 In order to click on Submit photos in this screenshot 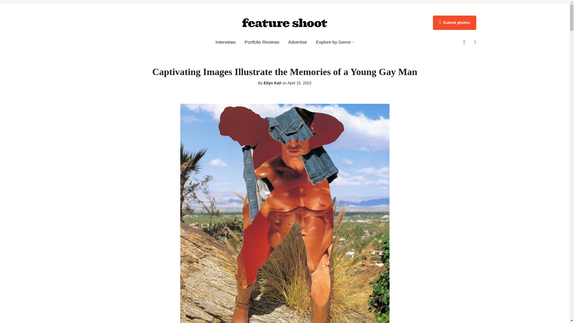, I will do `click(454, 23)`.